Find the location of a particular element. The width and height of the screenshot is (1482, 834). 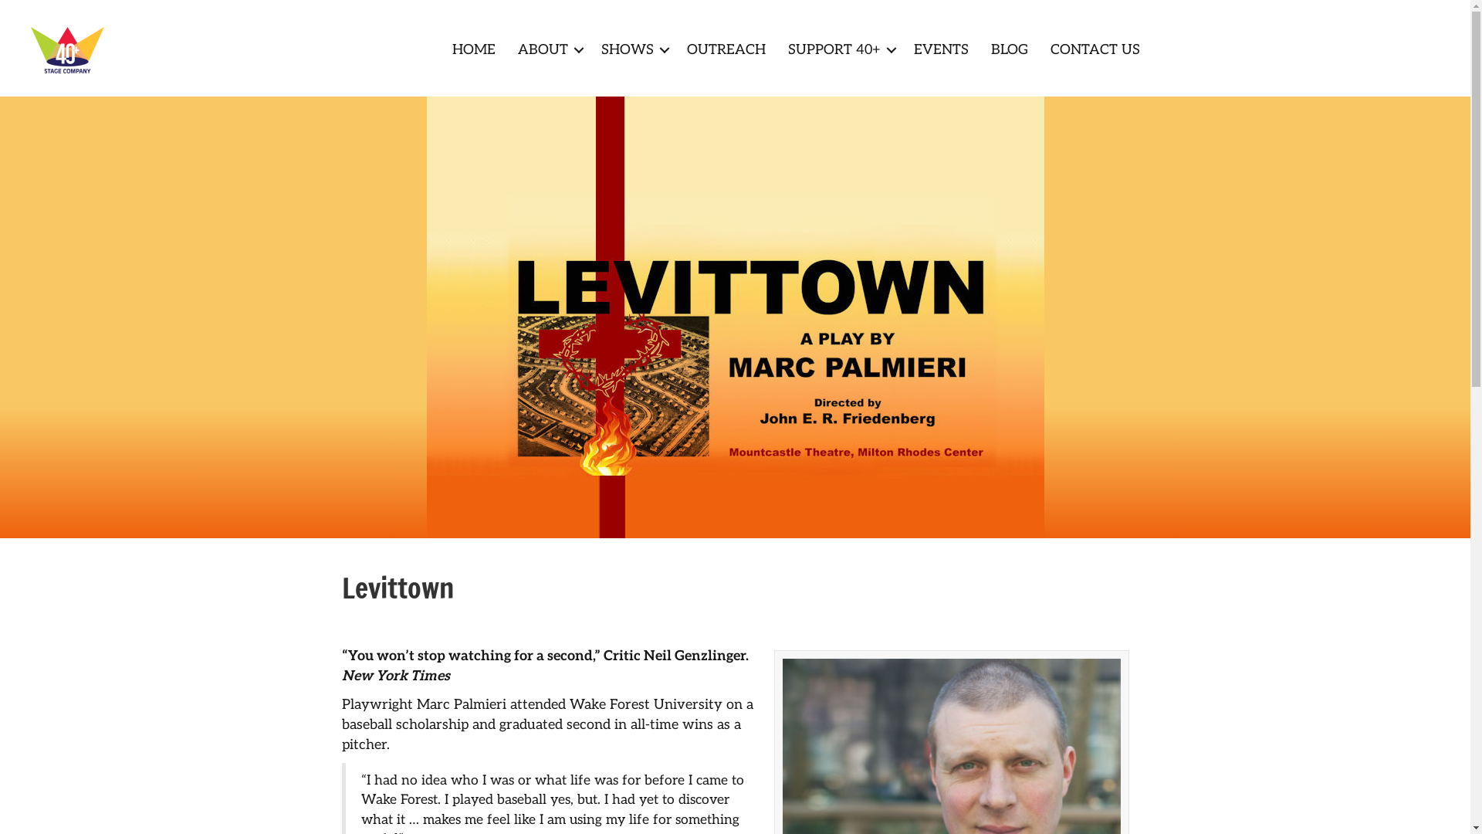

SUPPORT 40+ is located at coordinates (840, 50).